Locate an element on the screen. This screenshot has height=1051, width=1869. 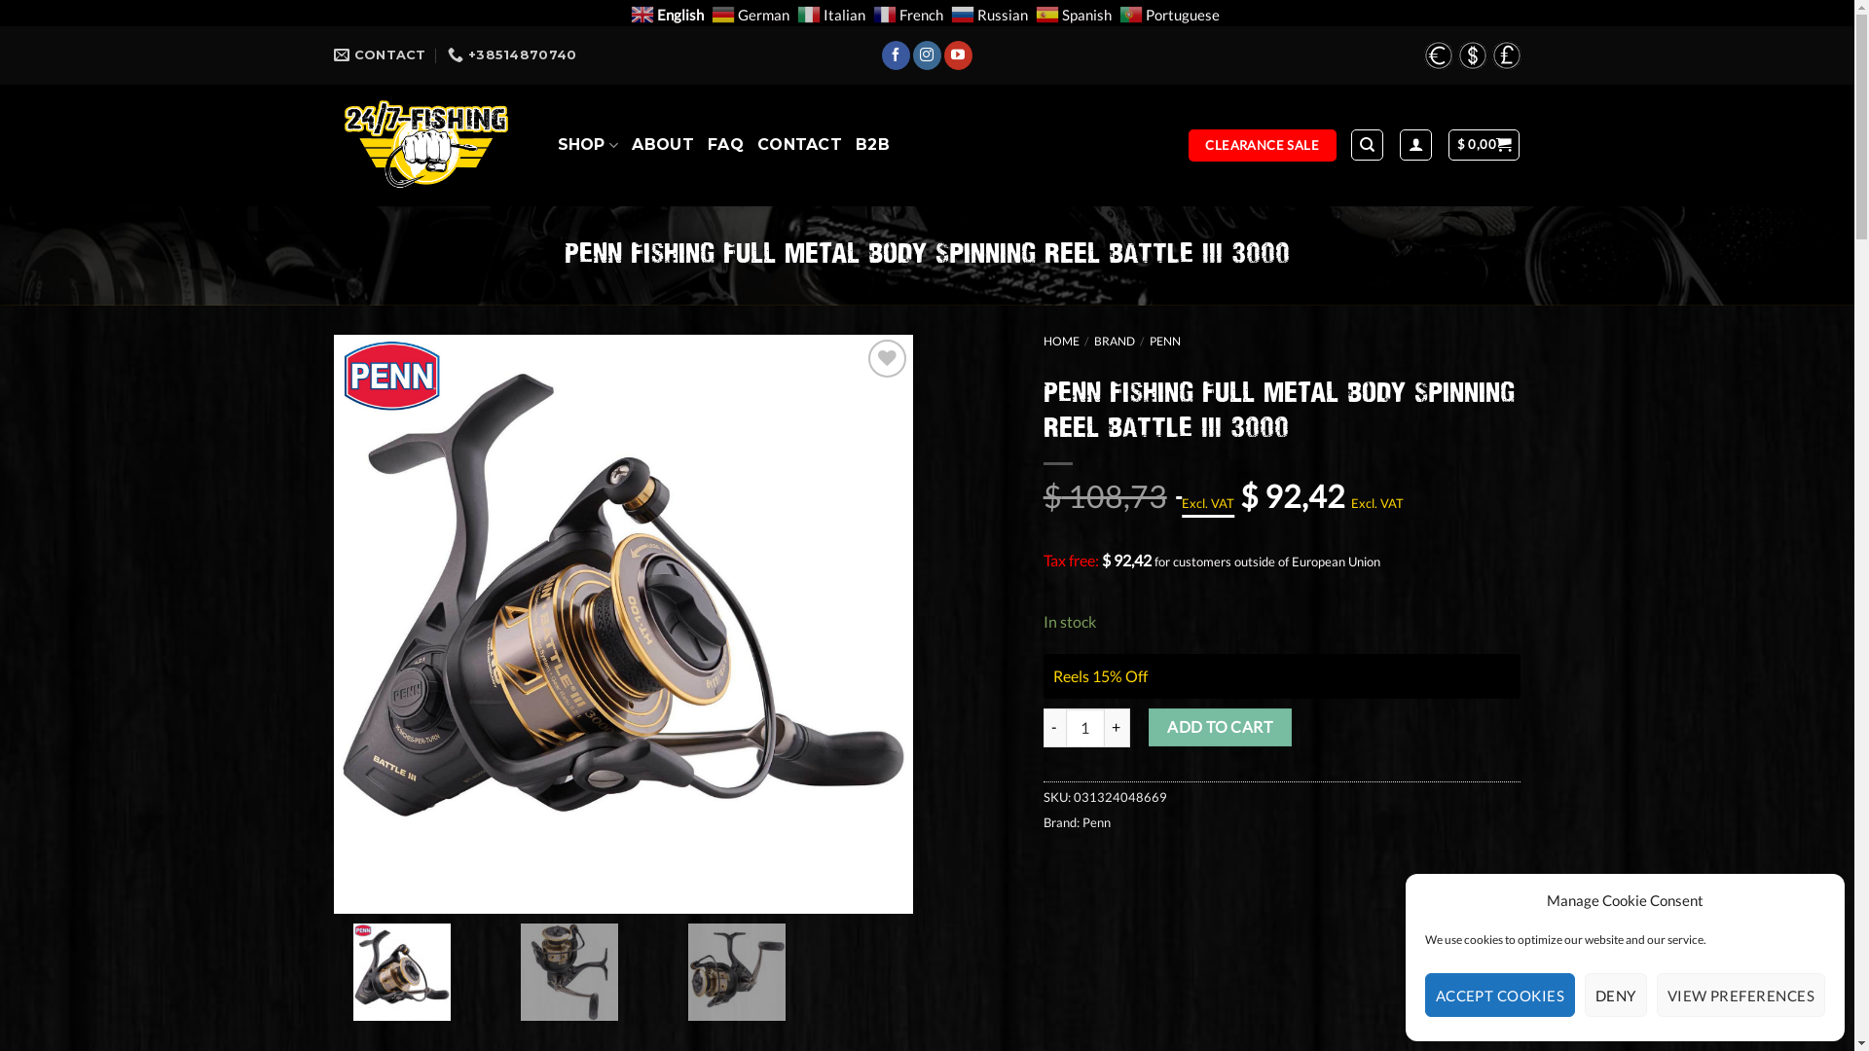
CONTACT is located at coordinates (380, 55).